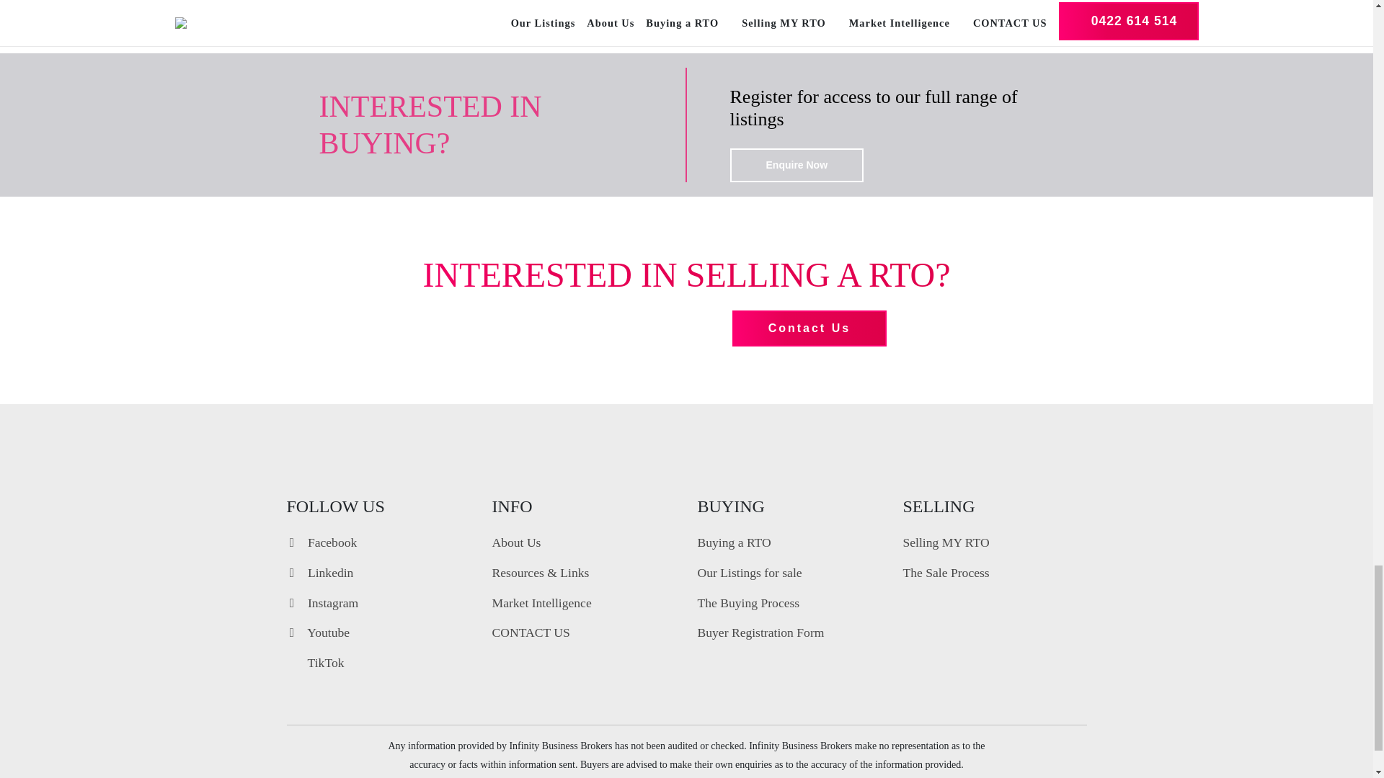 The image size is (1384, 778). I want to click on Facebook, so click(321, 542).